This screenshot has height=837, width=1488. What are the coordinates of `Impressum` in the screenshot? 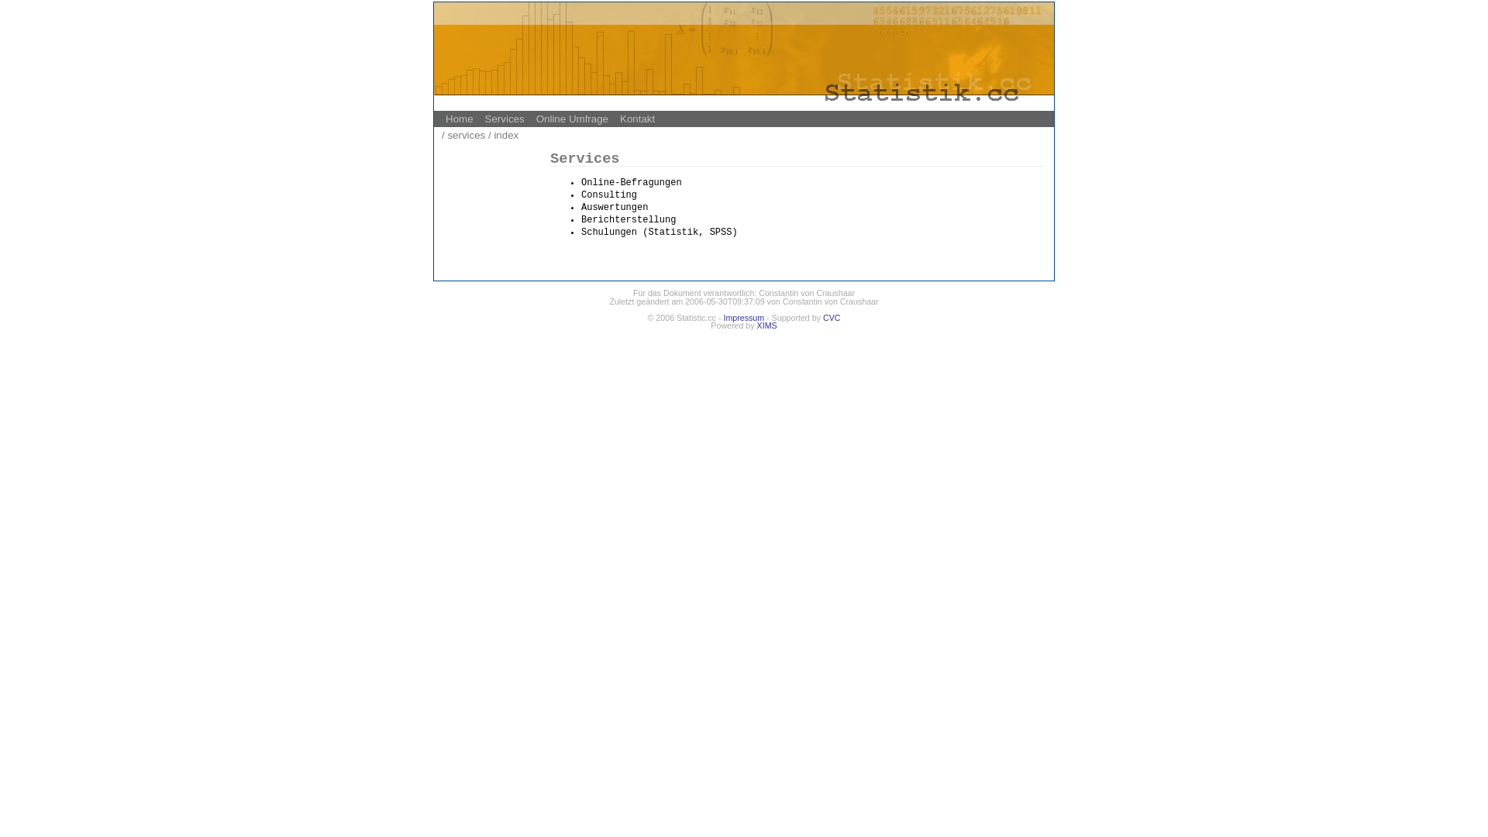 It's located at (744, 318).